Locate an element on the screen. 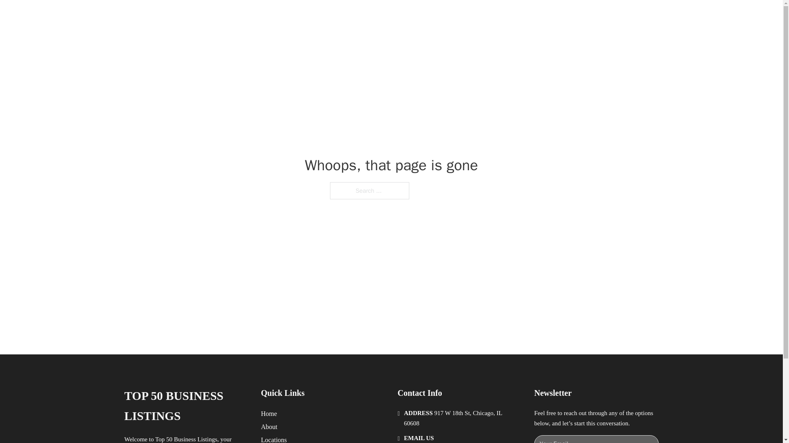 The height and width of the screenshot is (443, 789). TOP 50 BUSINESS LISTINGS is located at coordinates (242, 16).